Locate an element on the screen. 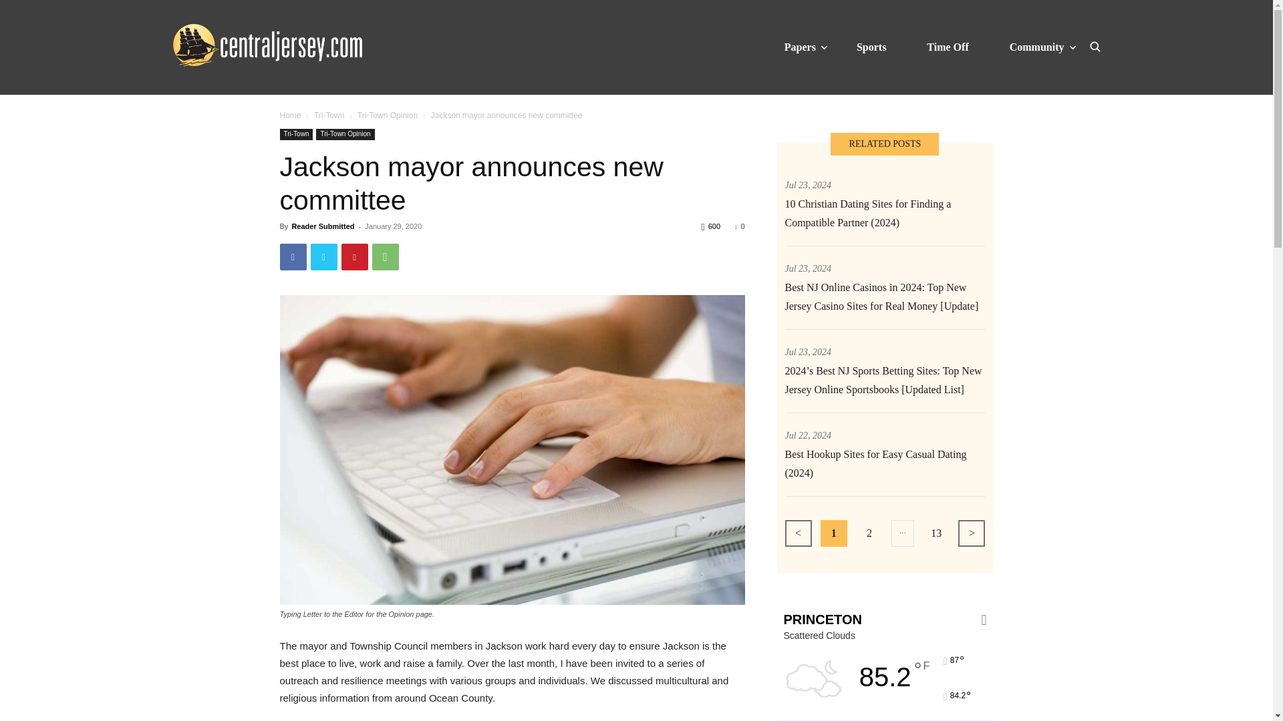 Image resolution: width=1283 pixels, height=721 pixels. Twitter is located at coordinates (323, 257).